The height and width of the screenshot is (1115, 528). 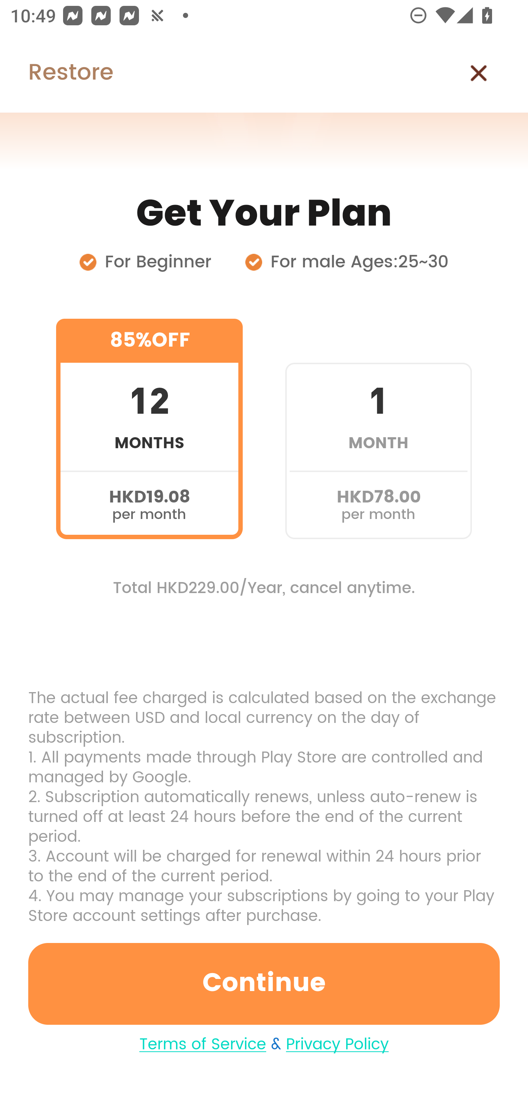 I want to click on Restore, so click(x=56, y=73).